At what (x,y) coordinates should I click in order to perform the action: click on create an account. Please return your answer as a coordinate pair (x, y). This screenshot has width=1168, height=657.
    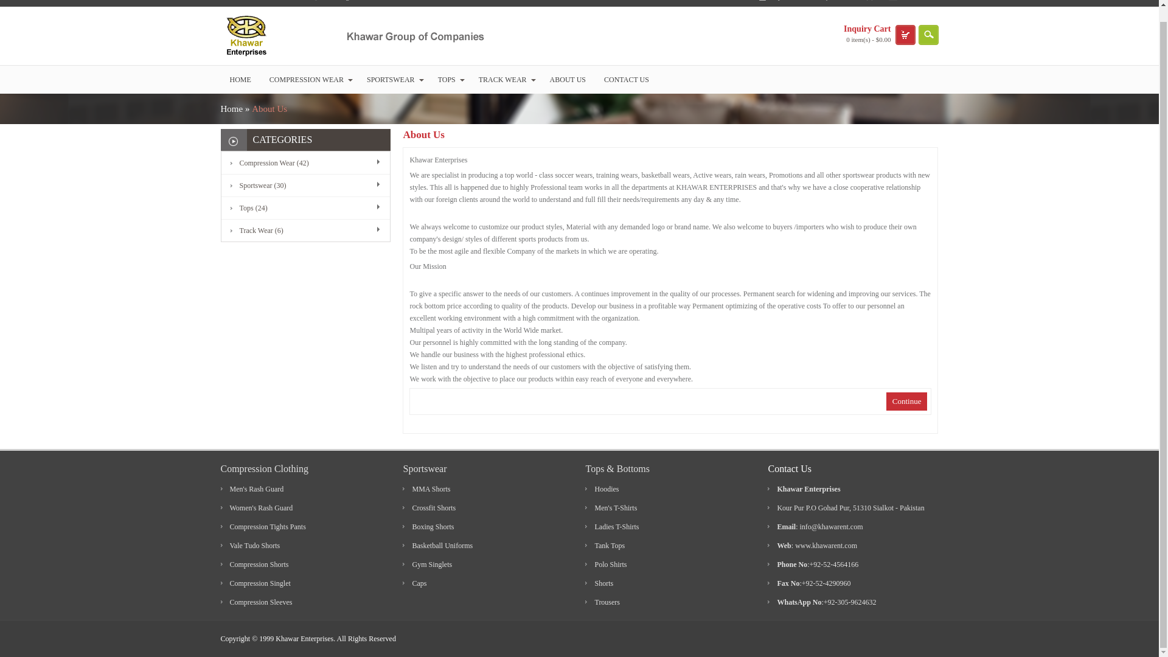
    Looking at the image, I should click on (390, 0).